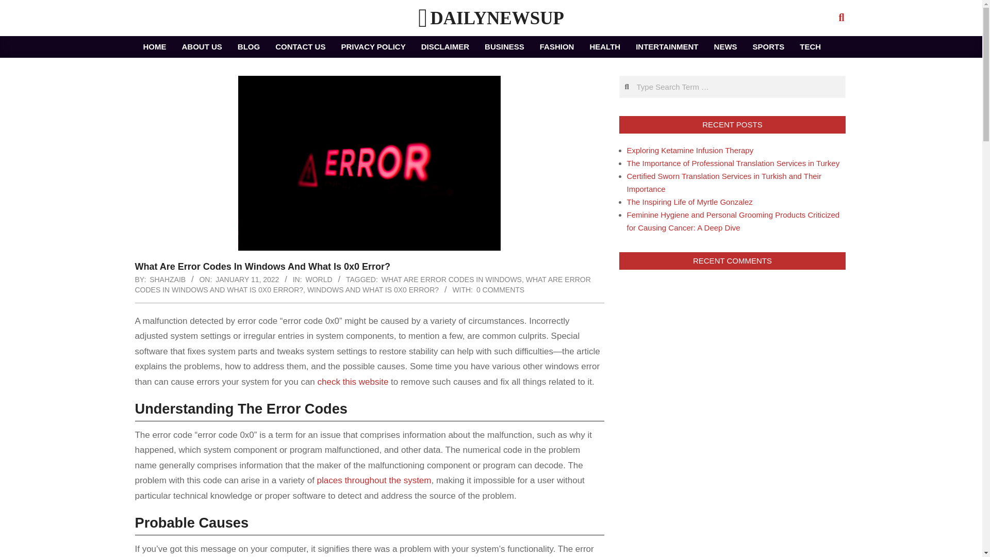 This screenshot has height=557, width=990. Describe the element at coordinates (445, 47) in the screenshot. I see `DISCLAIMER` at that location.